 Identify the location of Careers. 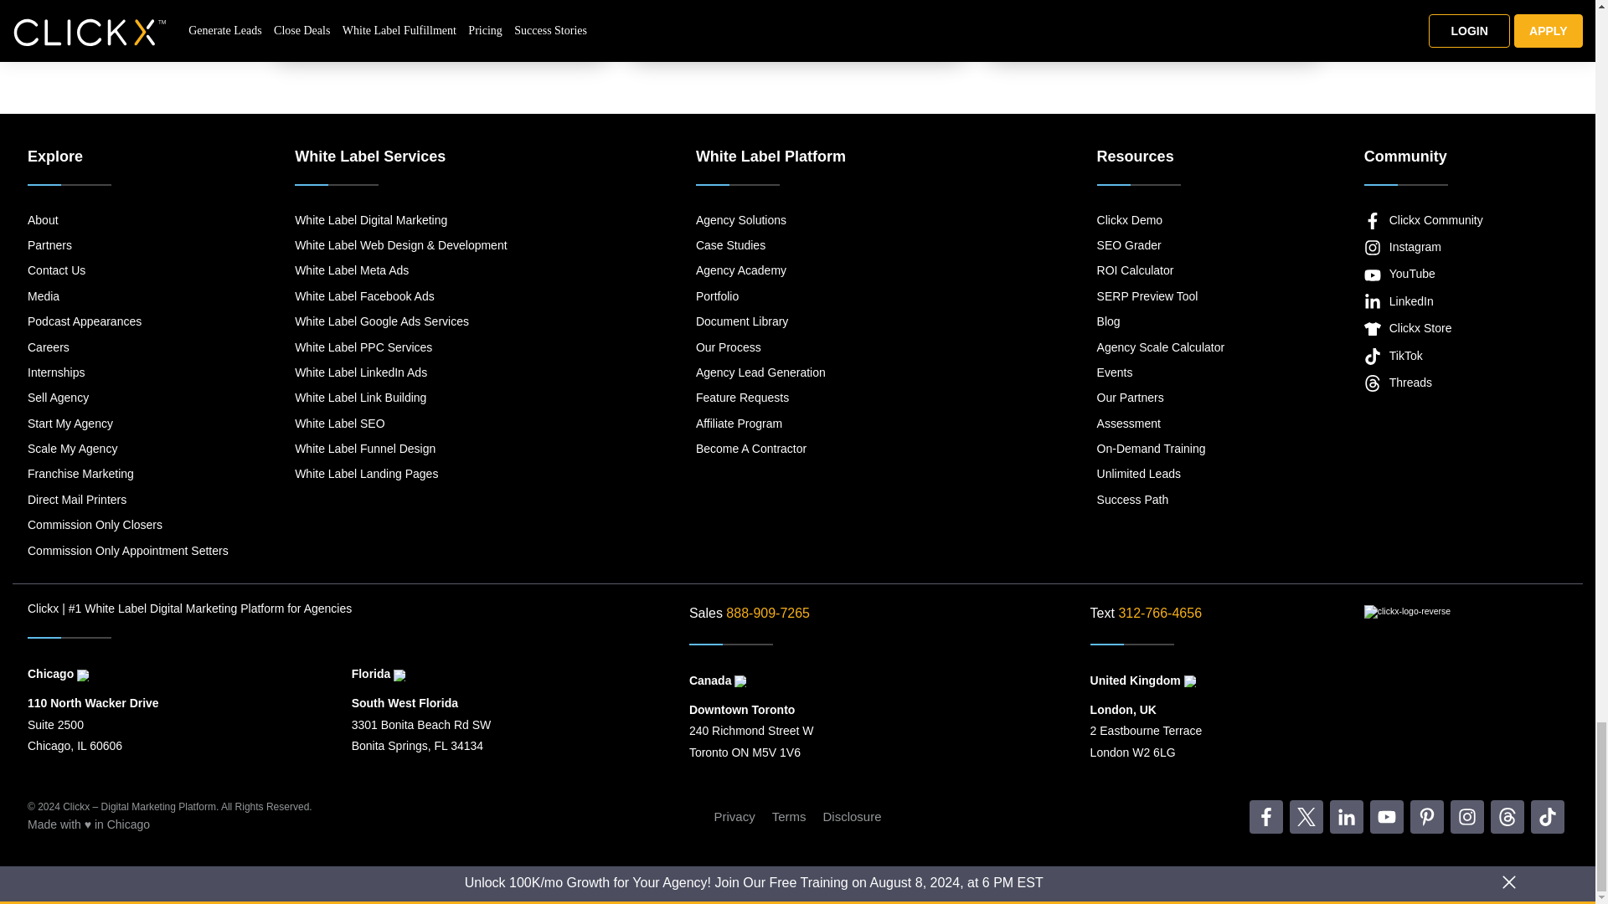
(127, 347).